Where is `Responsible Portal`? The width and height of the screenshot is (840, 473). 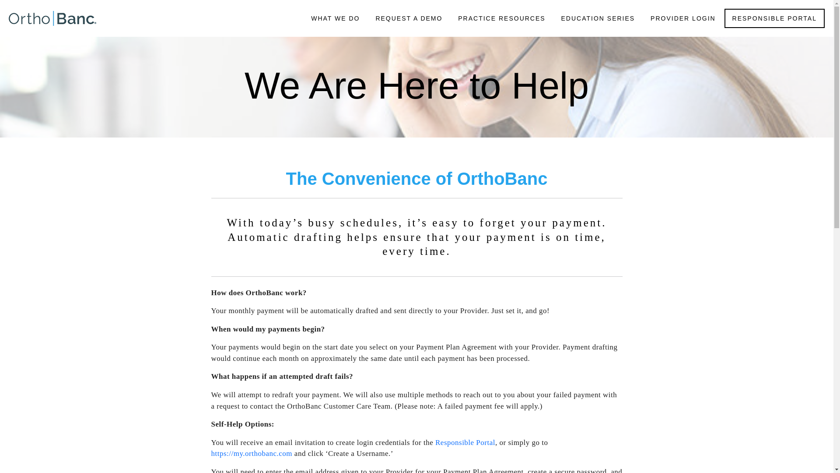 Responsible Portal is located at coordinates (465, 442).